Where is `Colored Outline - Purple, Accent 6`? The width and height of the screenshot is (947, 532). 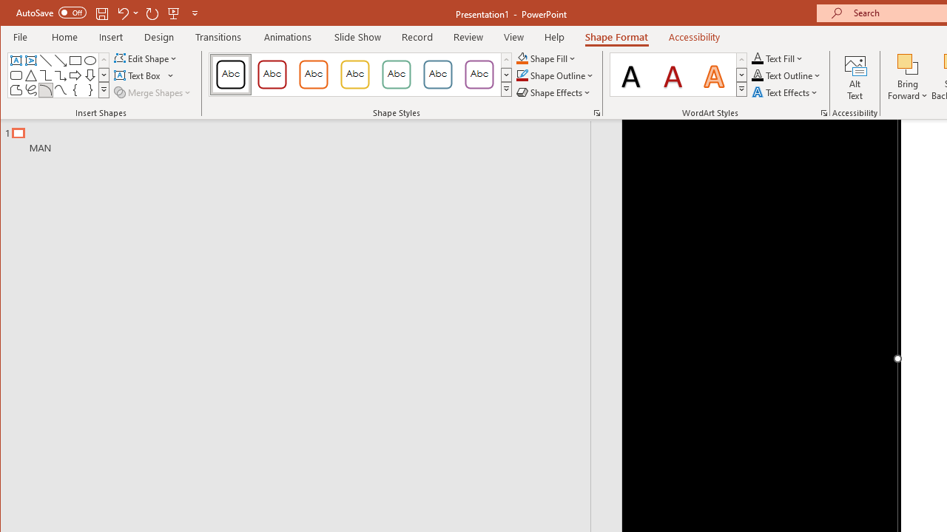 Colored Outline - Purple, Accent 6 is located at coordinates (479, 74).